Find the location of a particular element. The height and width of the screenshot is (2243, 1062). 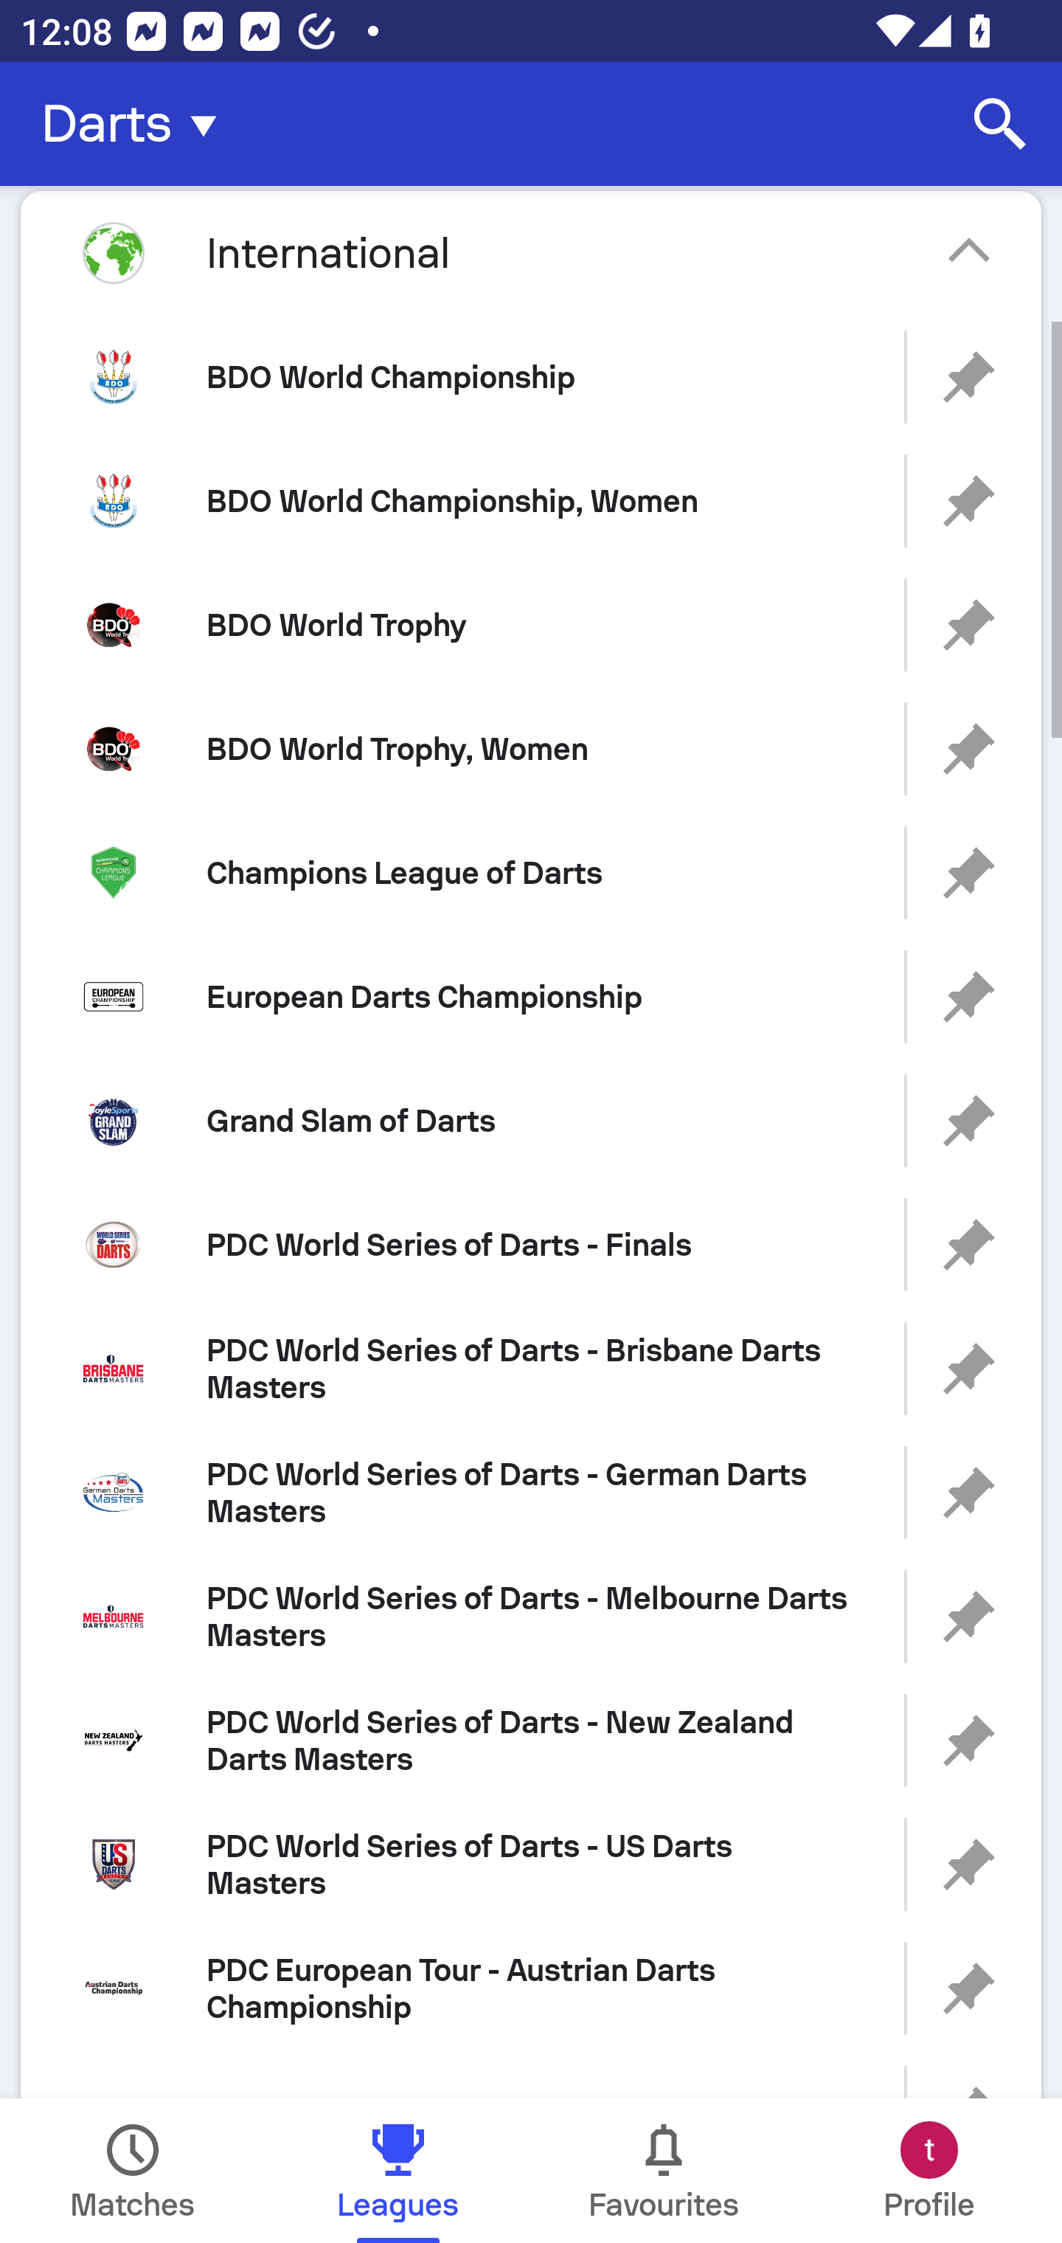

PDC World Series of Darts - US Darts Masters is located at coordinates (531, 1865).